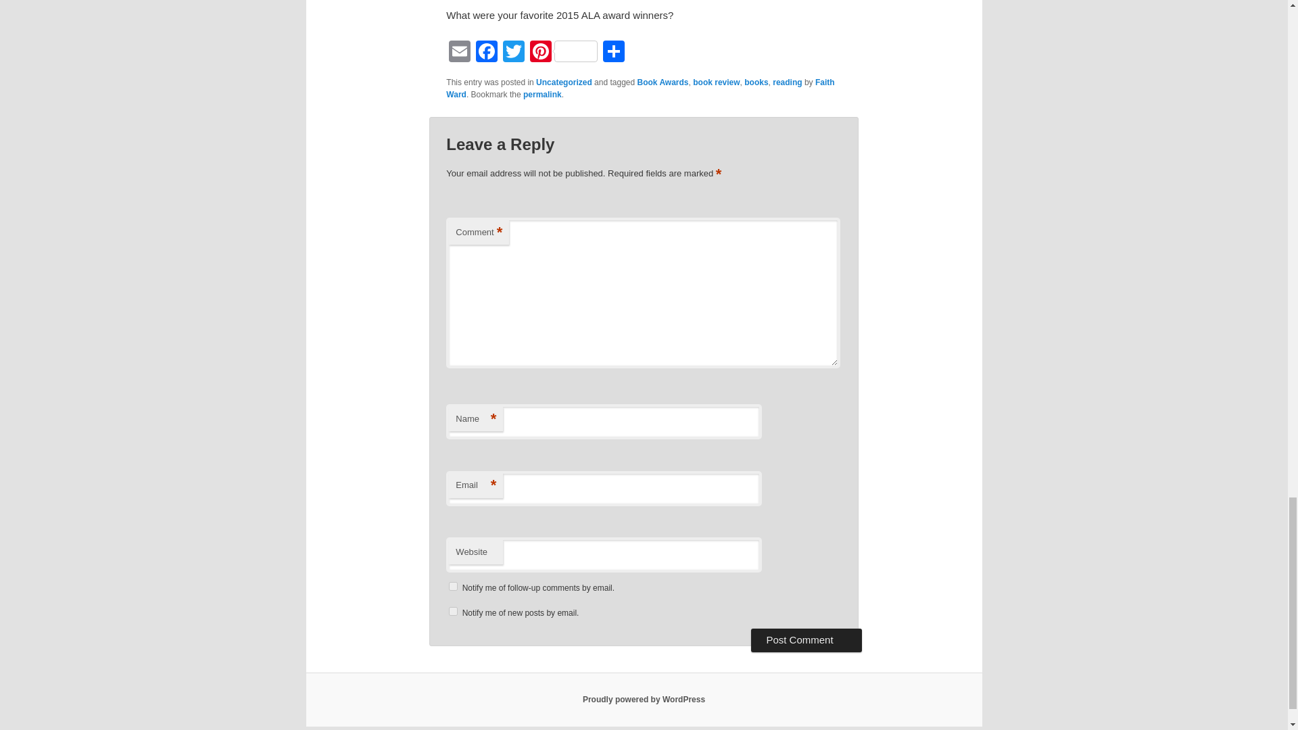 This screenshot has height=730, width=1298. I want to click on book review, so click(717, 82).